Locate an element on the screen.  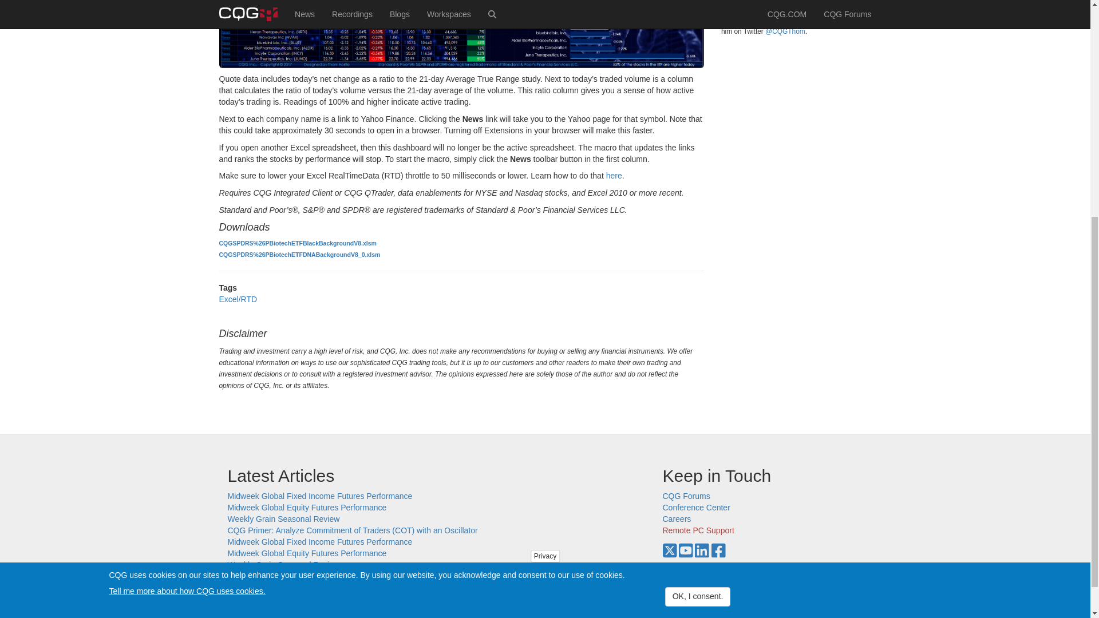
Midweek Global Fixed Income Futures Performance is located at coordinates (320, 599).